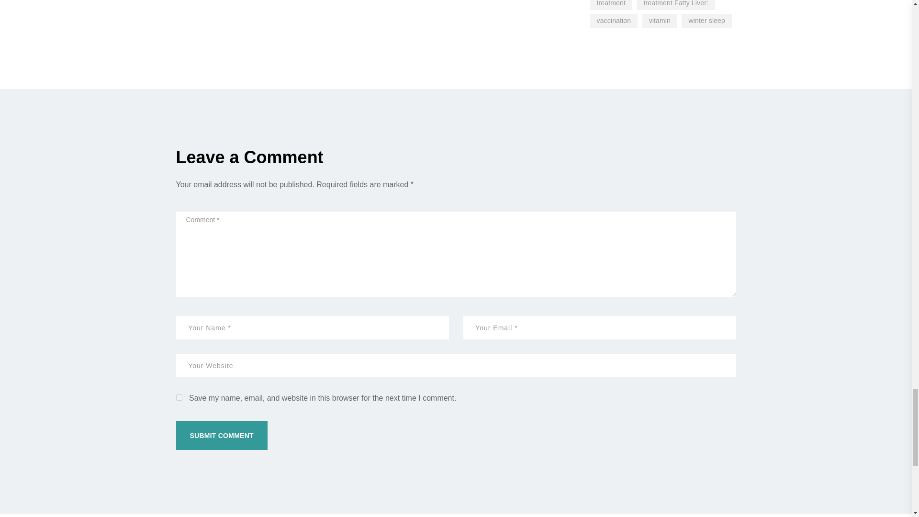 The height and width of the screenshot is (517, 919). Describe the element at coordinates (179, 397) in the screenshot. I see `yes` at that location.